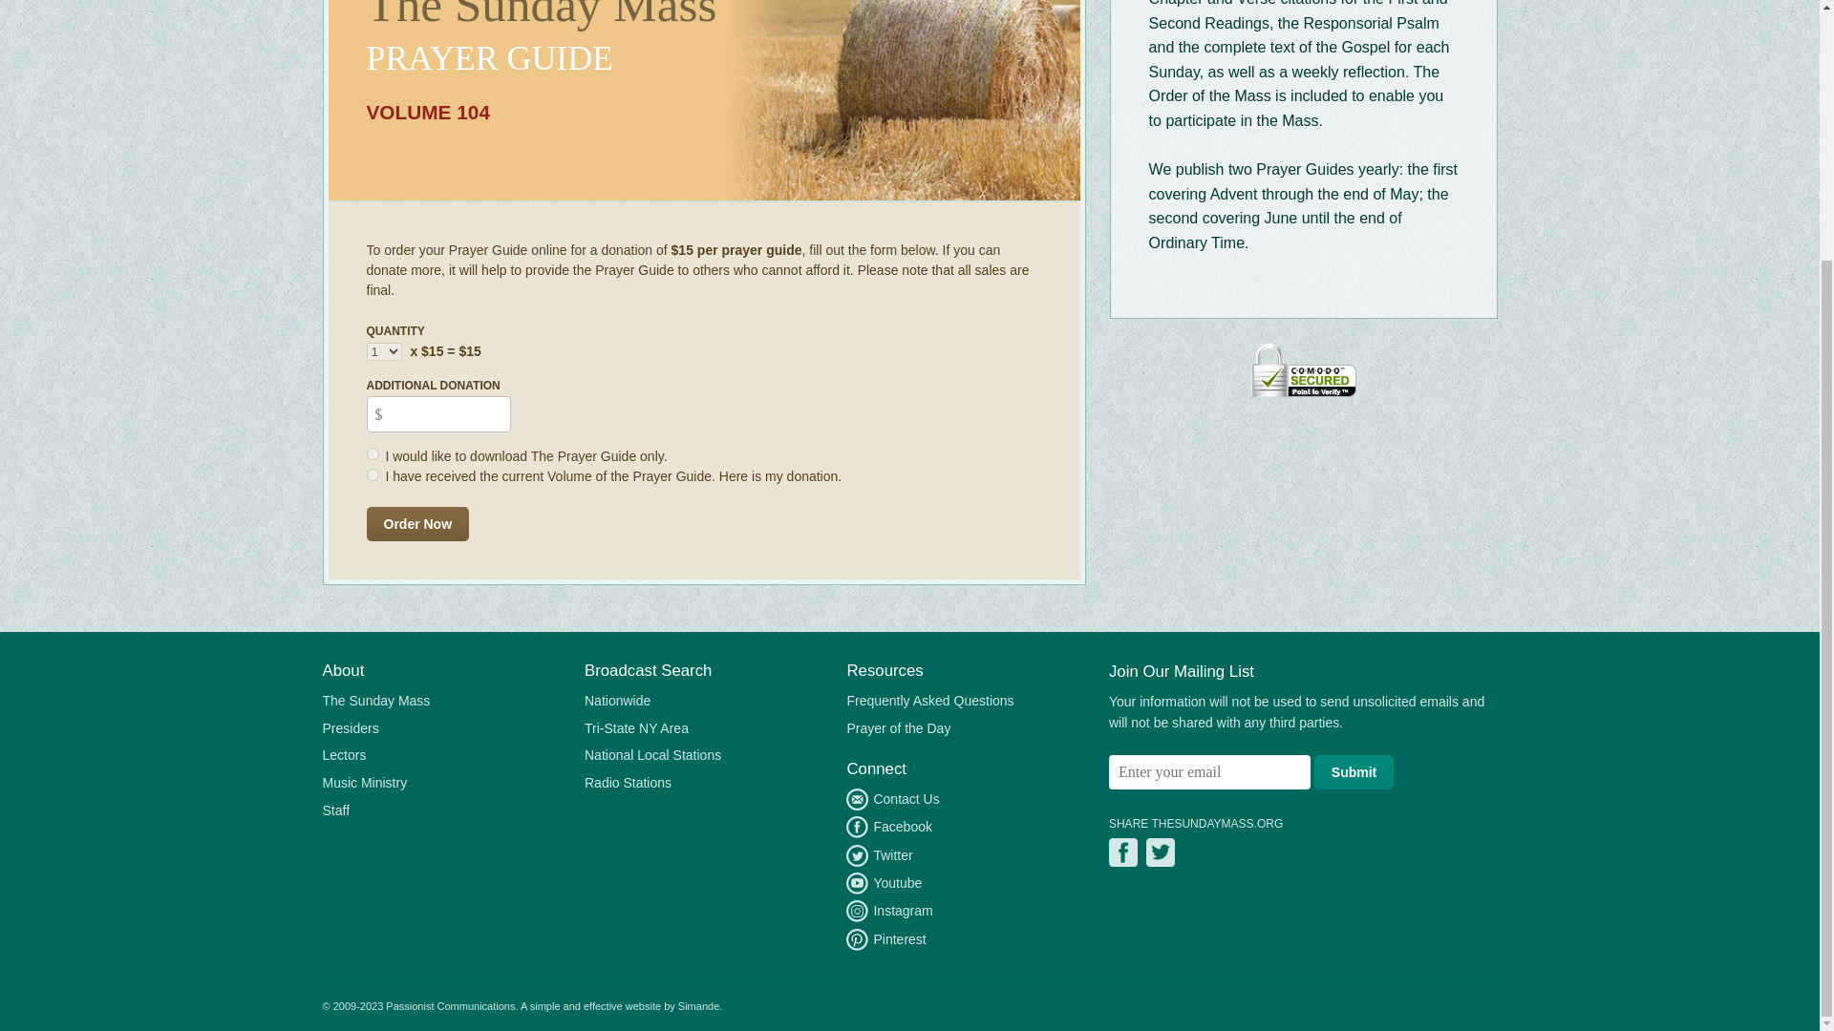  What do you see at coordinates (418, 524) in the screenshot?
I see `Order Now` at bounding box center [418, 524].